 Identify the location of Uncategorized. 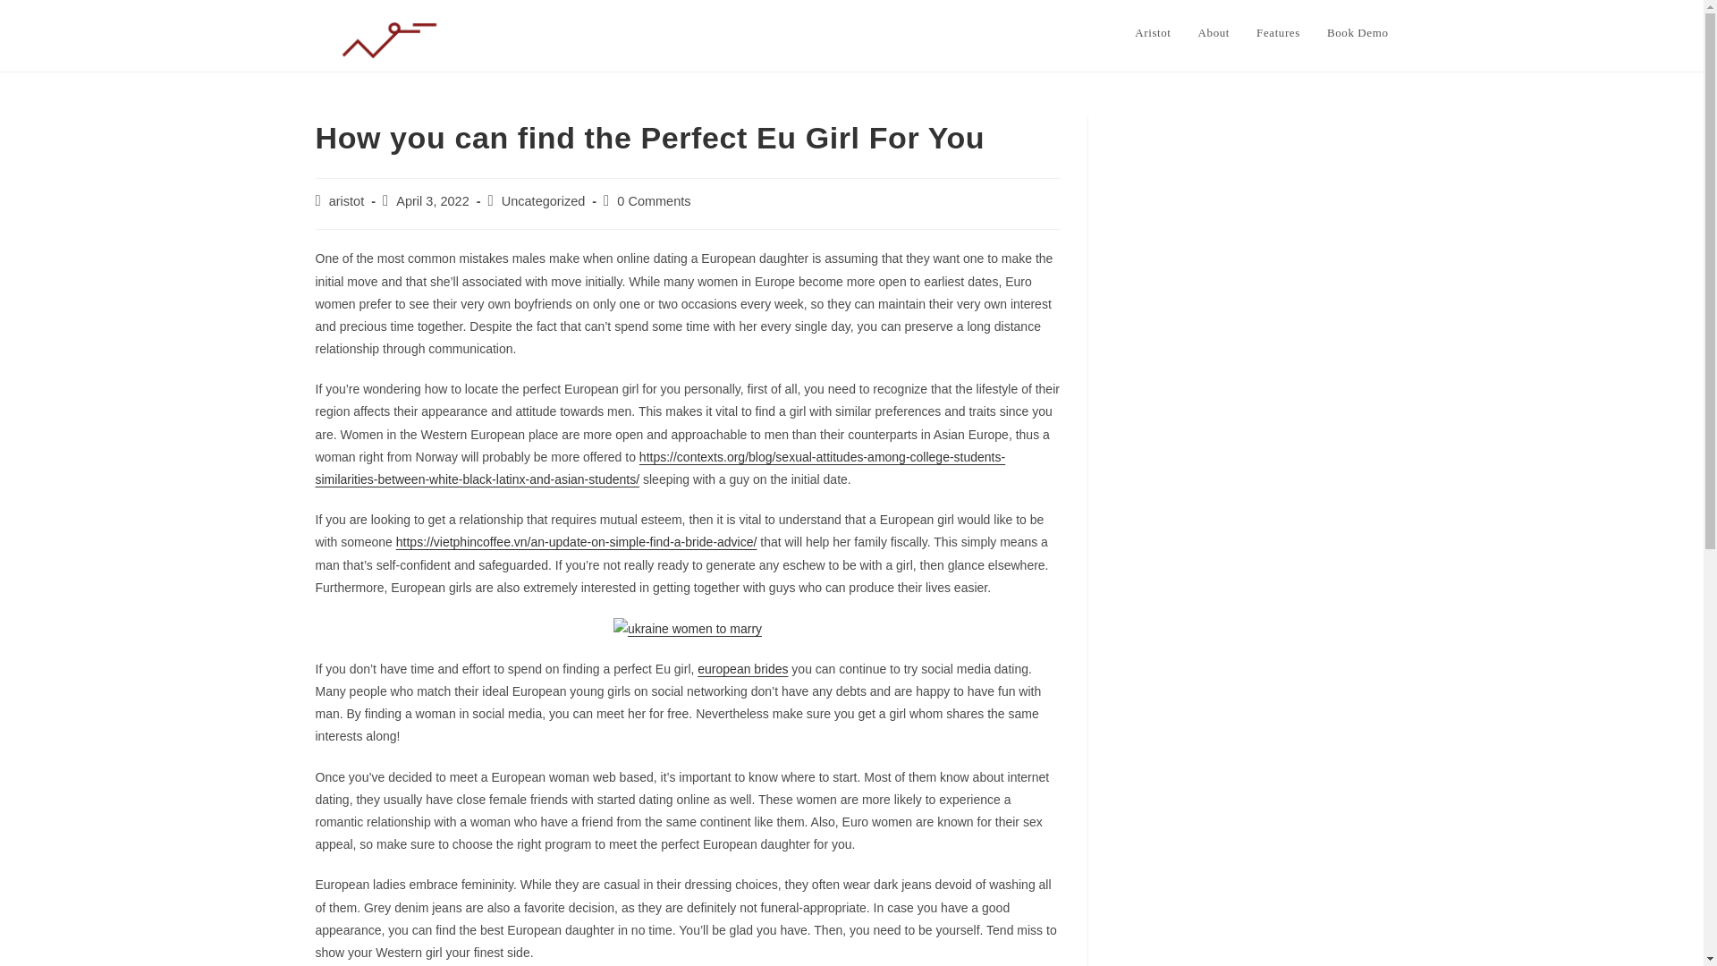
(543, 201).